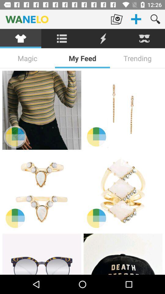 The width and height of the screenshot is (165, 294). What do you see at coordinates (82, 58) in the screenshot?
I see `flip to my feed` at bounding box center [82, 58].